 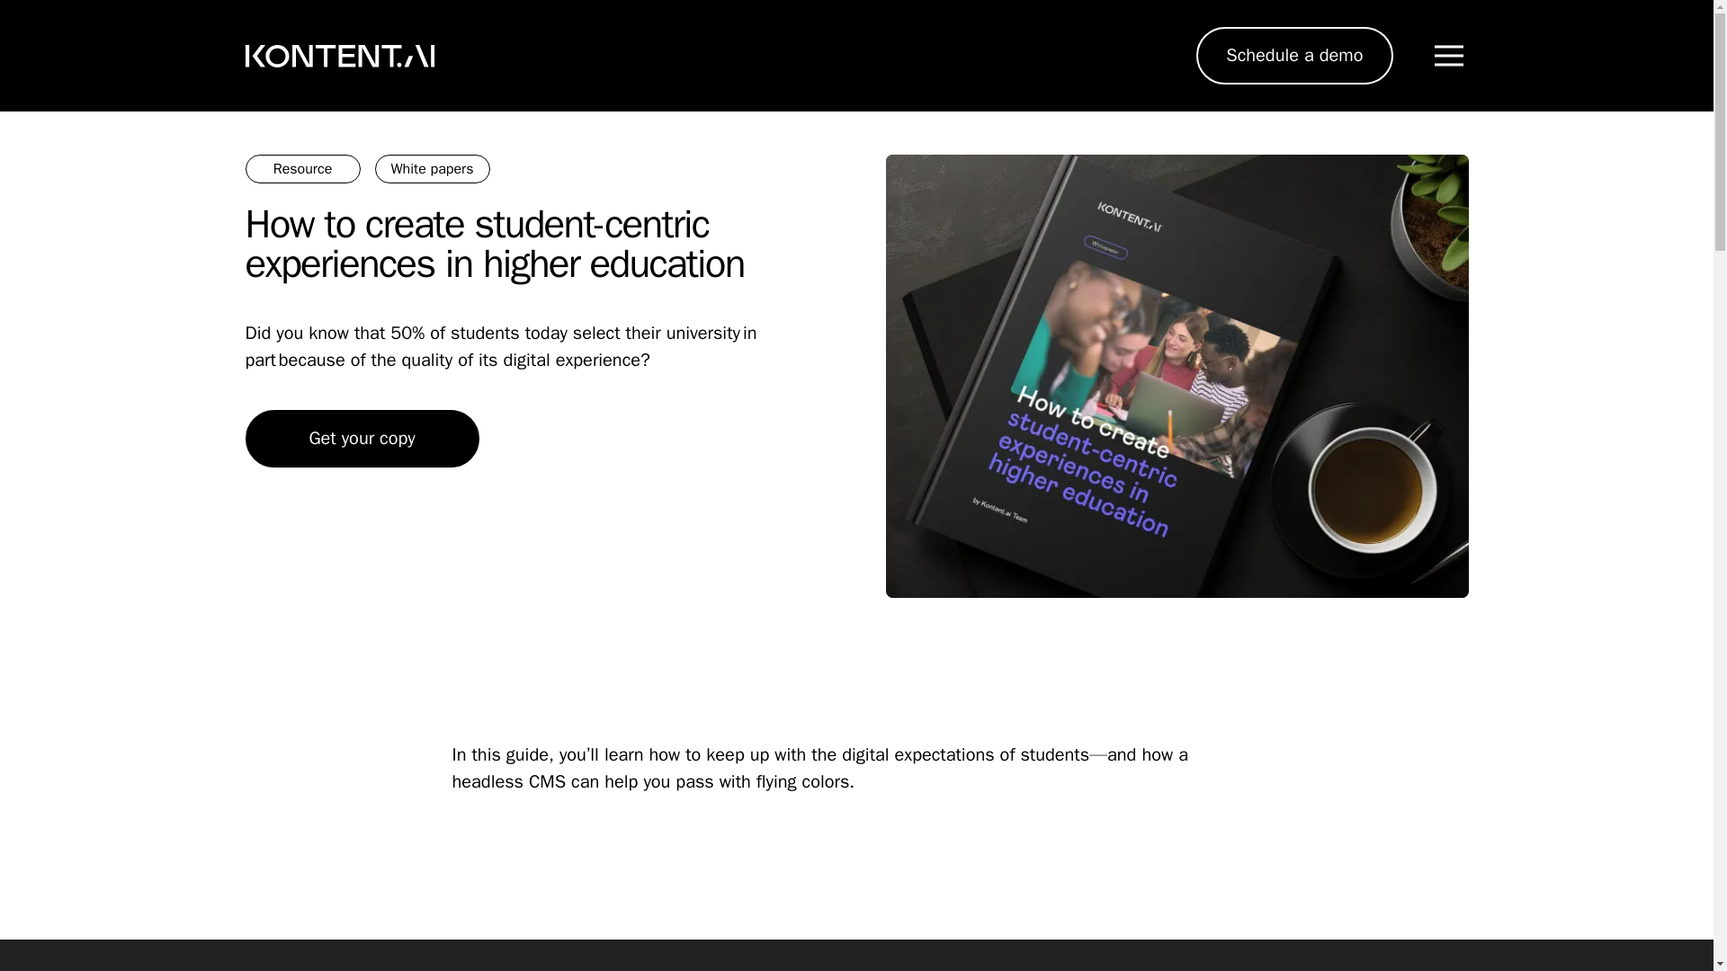 What do you see at coordinates (432, 169) in the screenshot?
I see `White papers` at bounding box center [432, 169].